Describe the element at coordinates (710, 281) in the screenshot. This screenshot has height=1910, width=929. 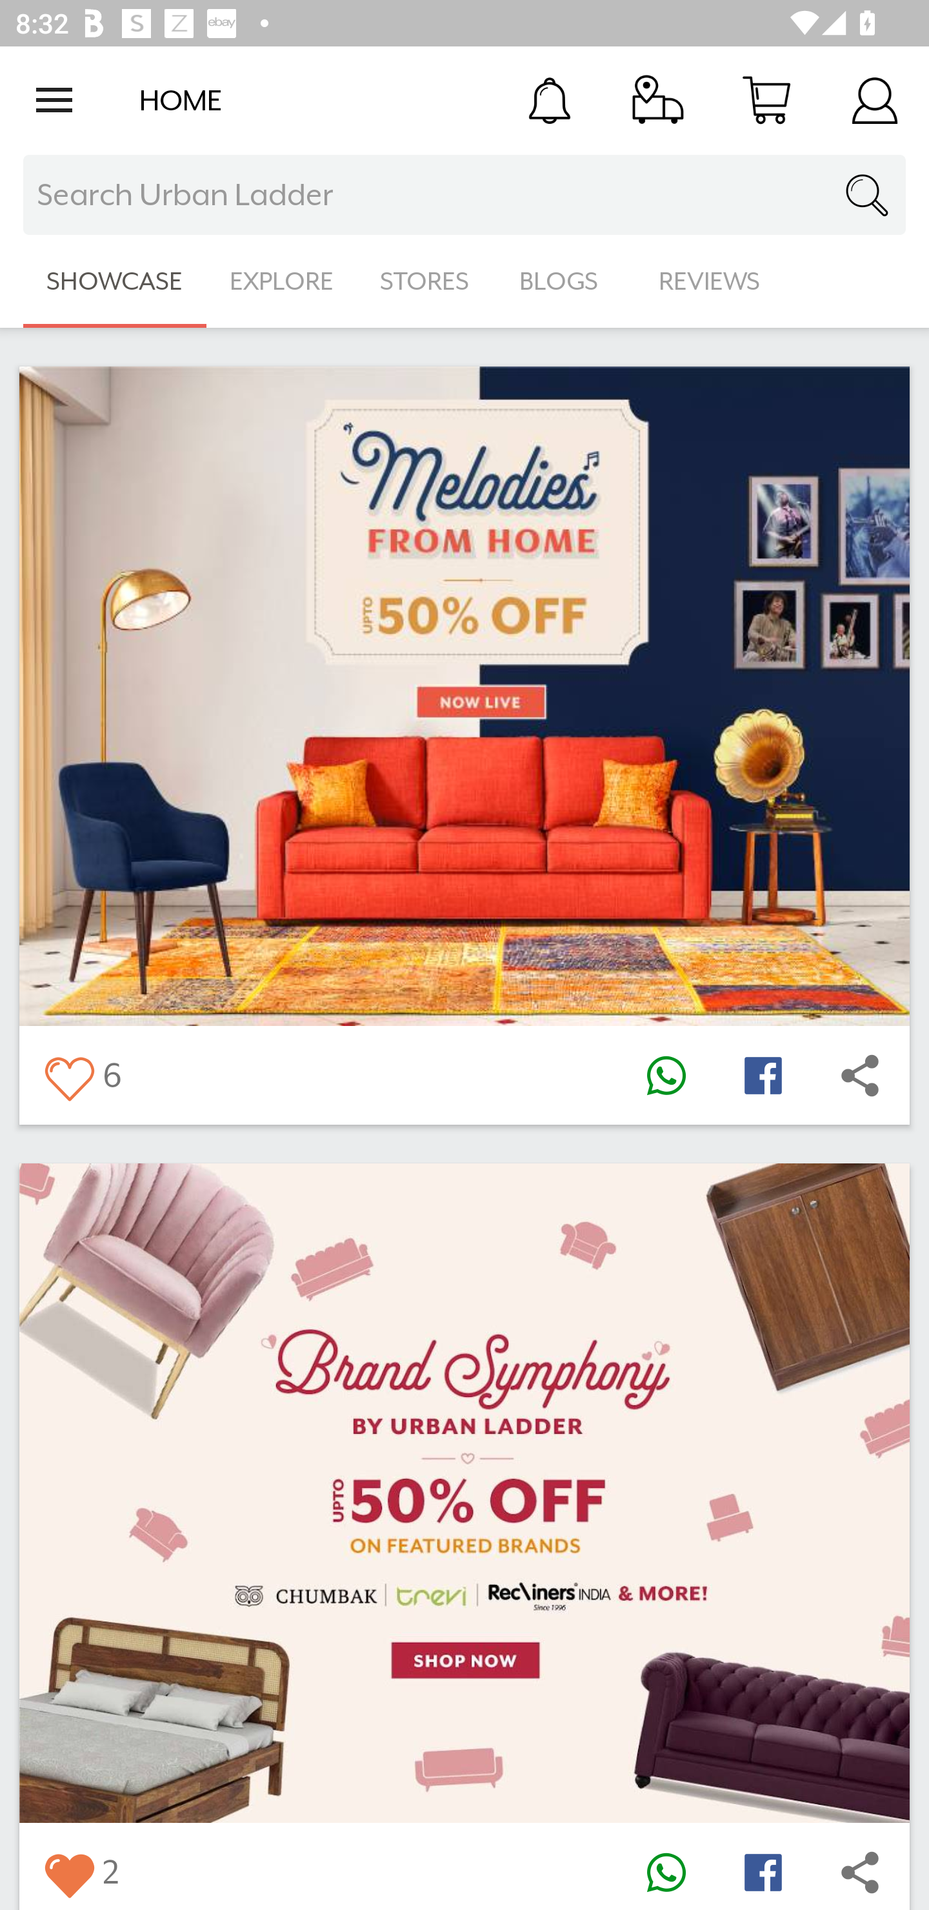
I see `REVIEWS` at that location.